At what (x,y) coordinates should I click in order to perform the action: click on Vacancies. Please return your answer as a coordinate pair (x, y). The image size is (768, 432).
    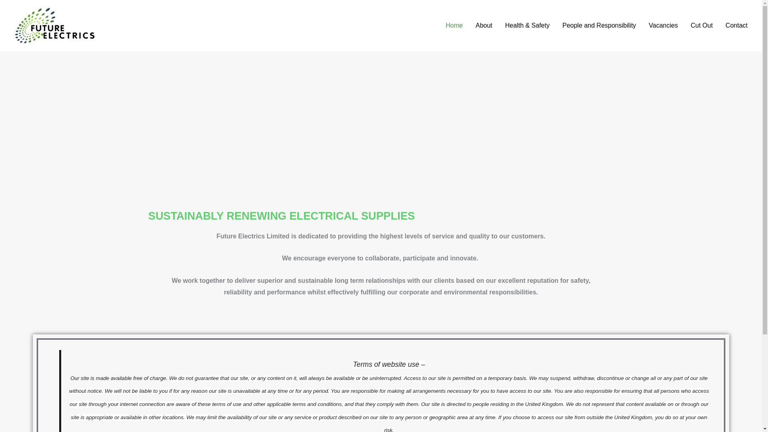
    Looking at the image, I should click on (663, 26).